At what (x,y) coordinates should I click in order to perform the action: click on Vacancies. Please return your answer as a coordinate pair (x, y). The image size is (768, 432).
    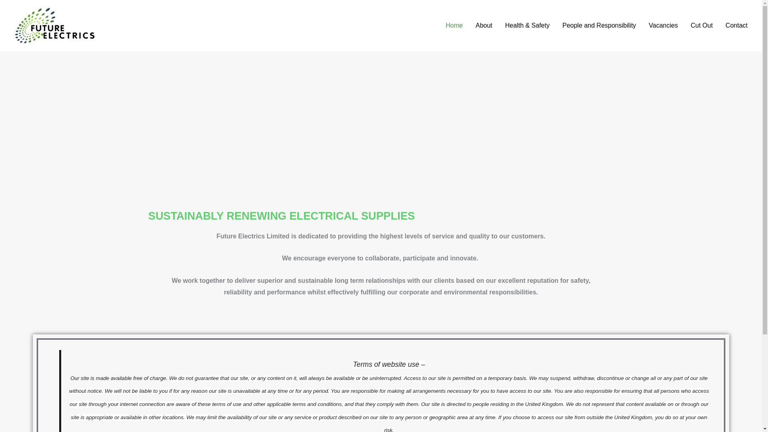
    Looking at the image, I should click on (663, 26).